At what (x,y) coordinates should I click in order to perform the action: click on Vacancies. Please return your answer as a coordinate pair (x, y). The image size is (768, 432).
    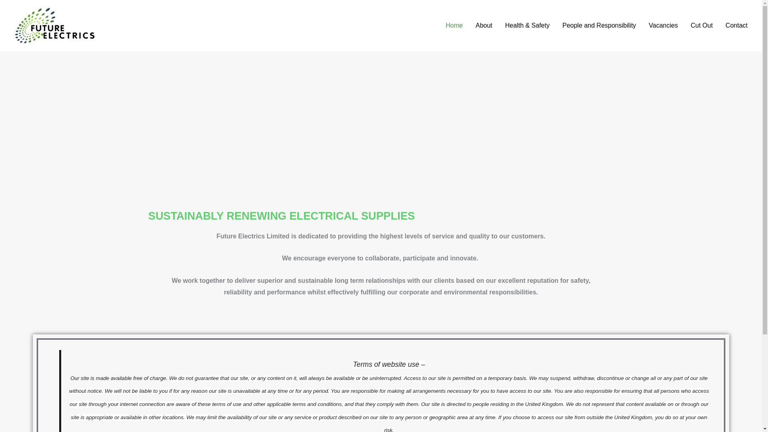
    Looking at the image, I should click on (663, 26).